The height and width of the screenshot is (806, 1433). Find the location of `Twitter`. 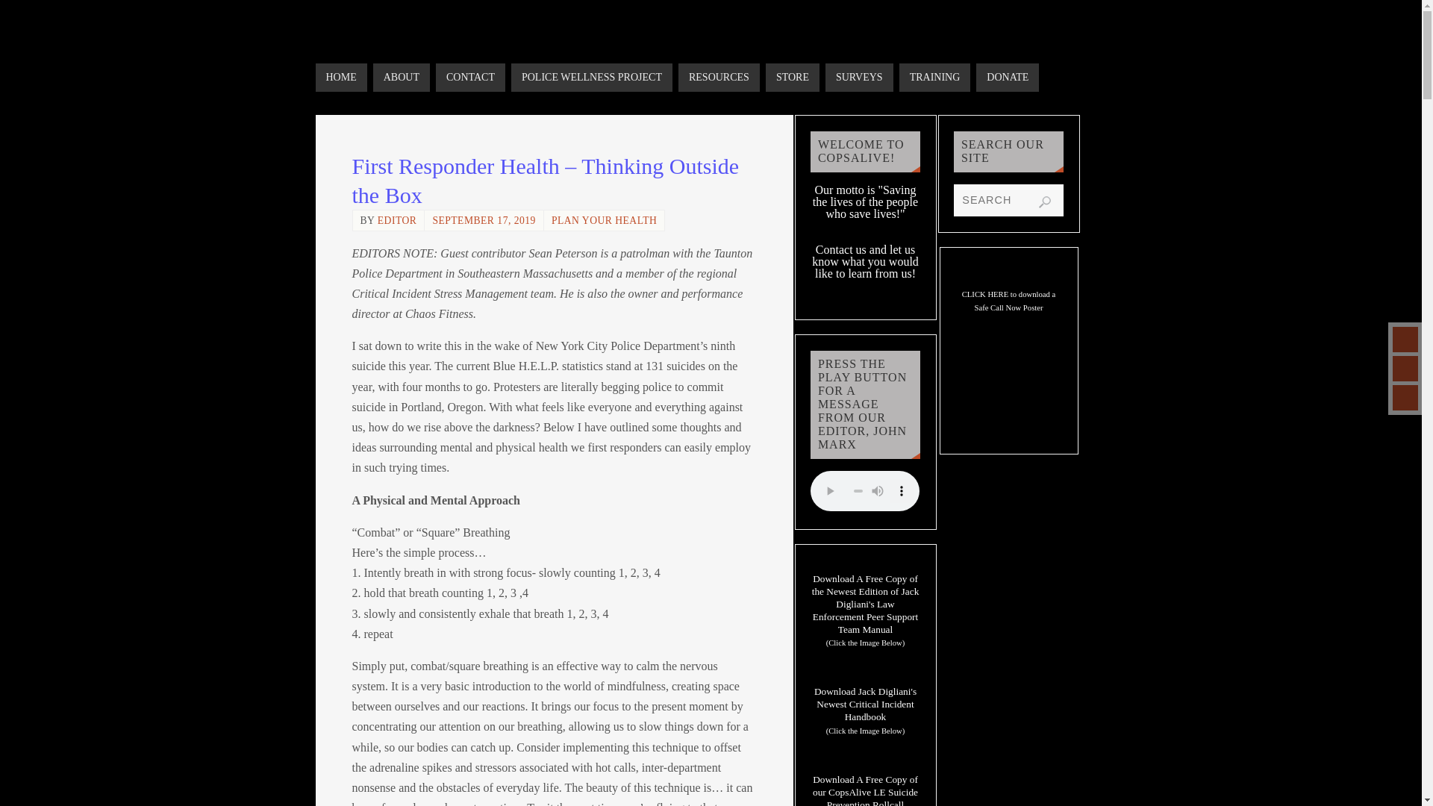

Twitter is located at coordinates (1405, 369).